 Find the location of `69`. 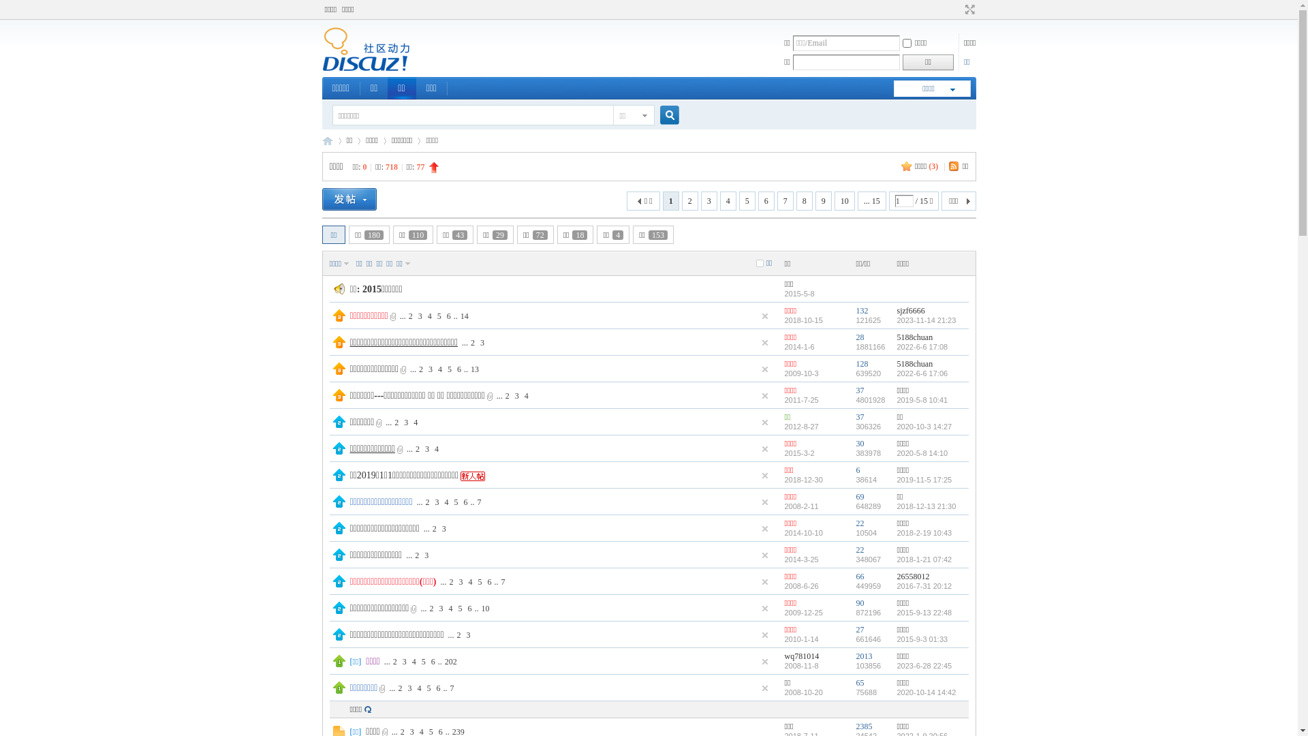

69 is located at coordinates (860, 497).